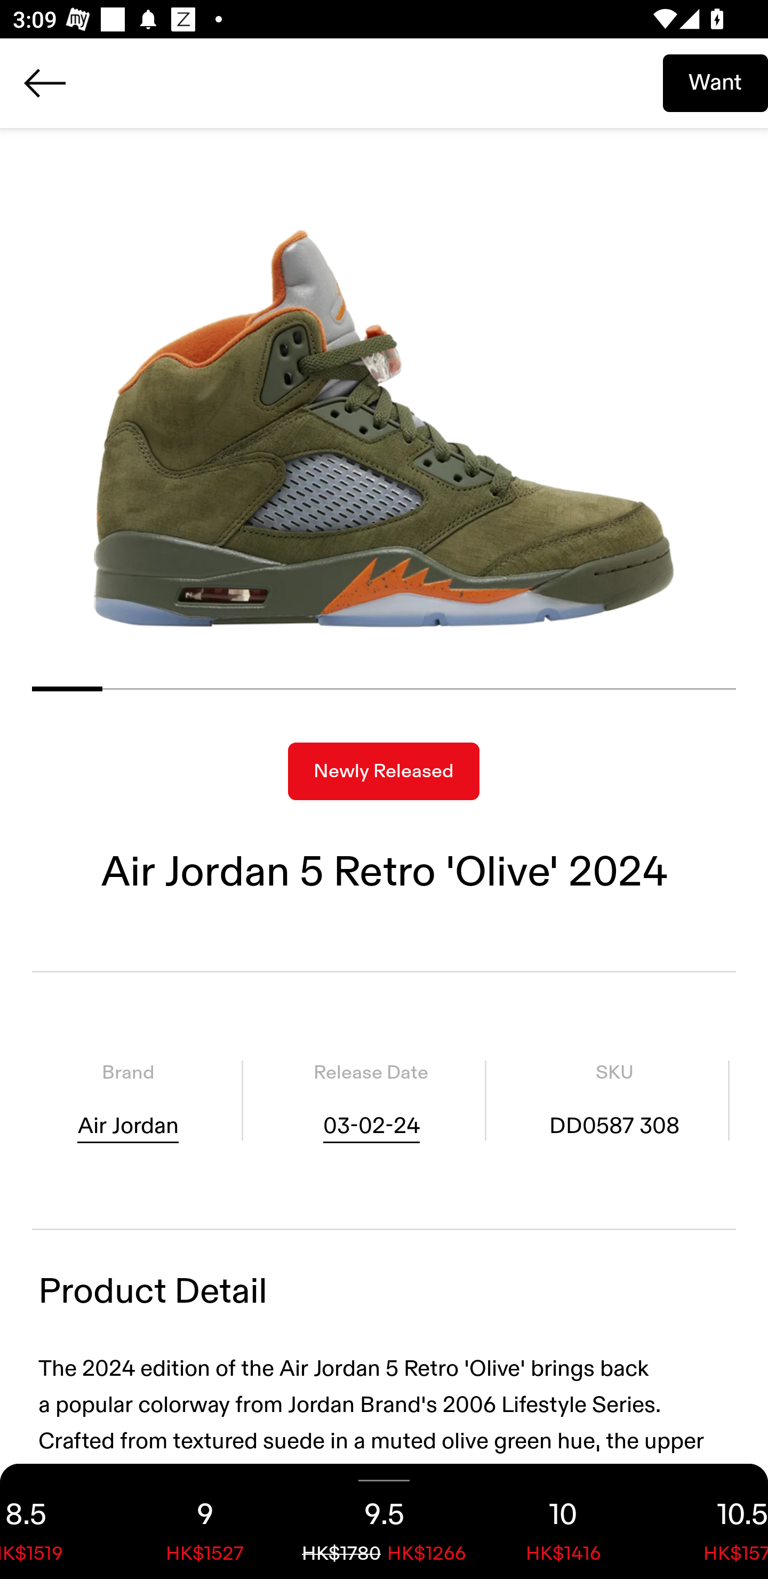  I want to click on 10.5 HK$1574, so click(710, 1521).